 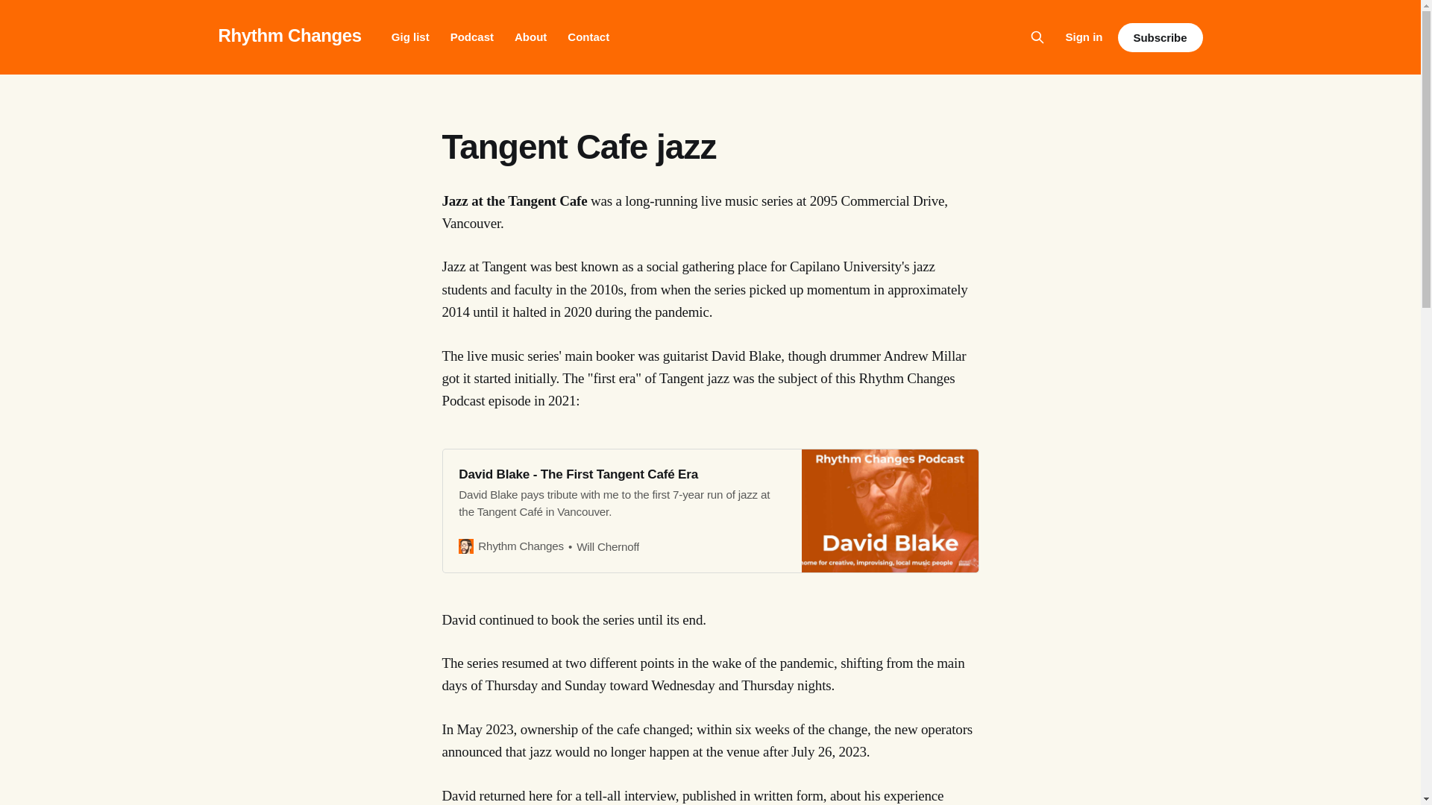 What do you see at coordinates (588, 37) in the screenshot?
I see `Contact` at bounding box center [588, 37].